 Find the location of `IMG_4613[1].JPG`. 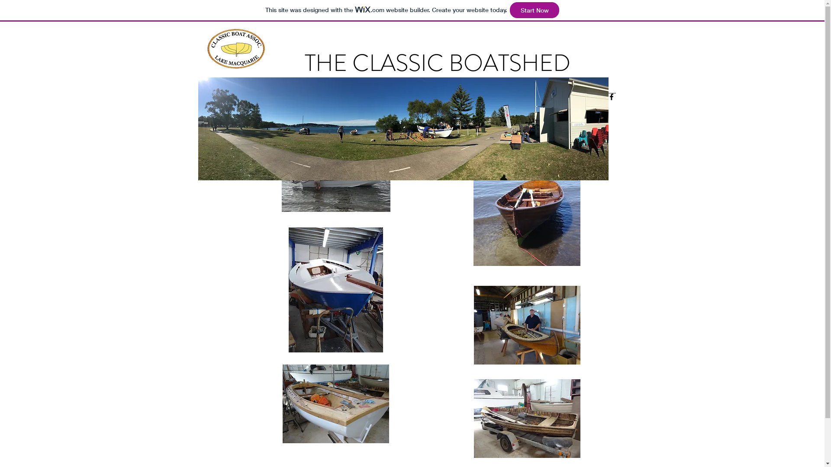

IMG_4613[1].JPG is located at coordinates (403, 129).